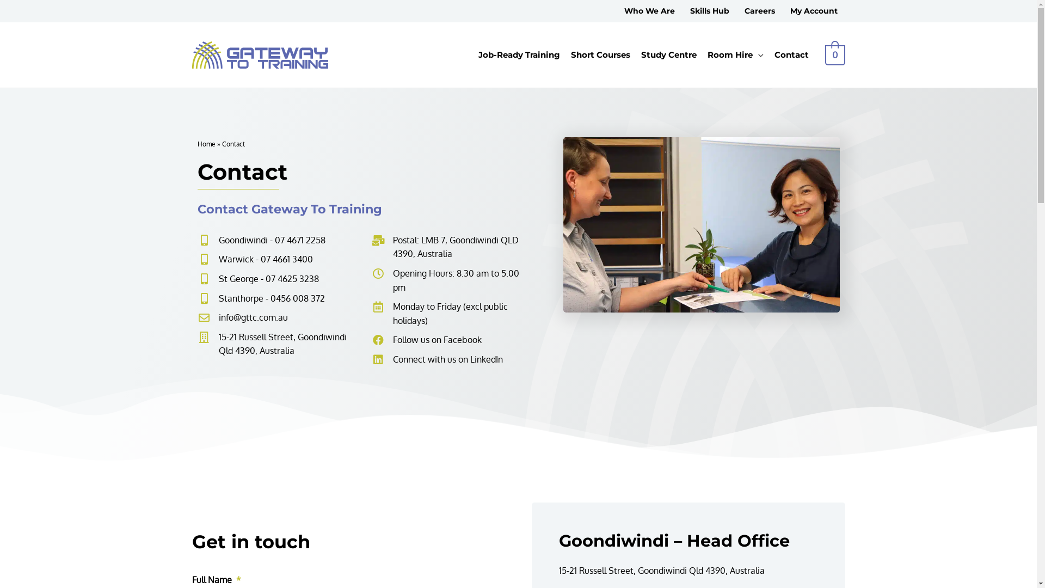 The image size is (1045, 588). Describe the element at coordinates (710, 11) in the screenshot. I see `Skills Hub` at that location.